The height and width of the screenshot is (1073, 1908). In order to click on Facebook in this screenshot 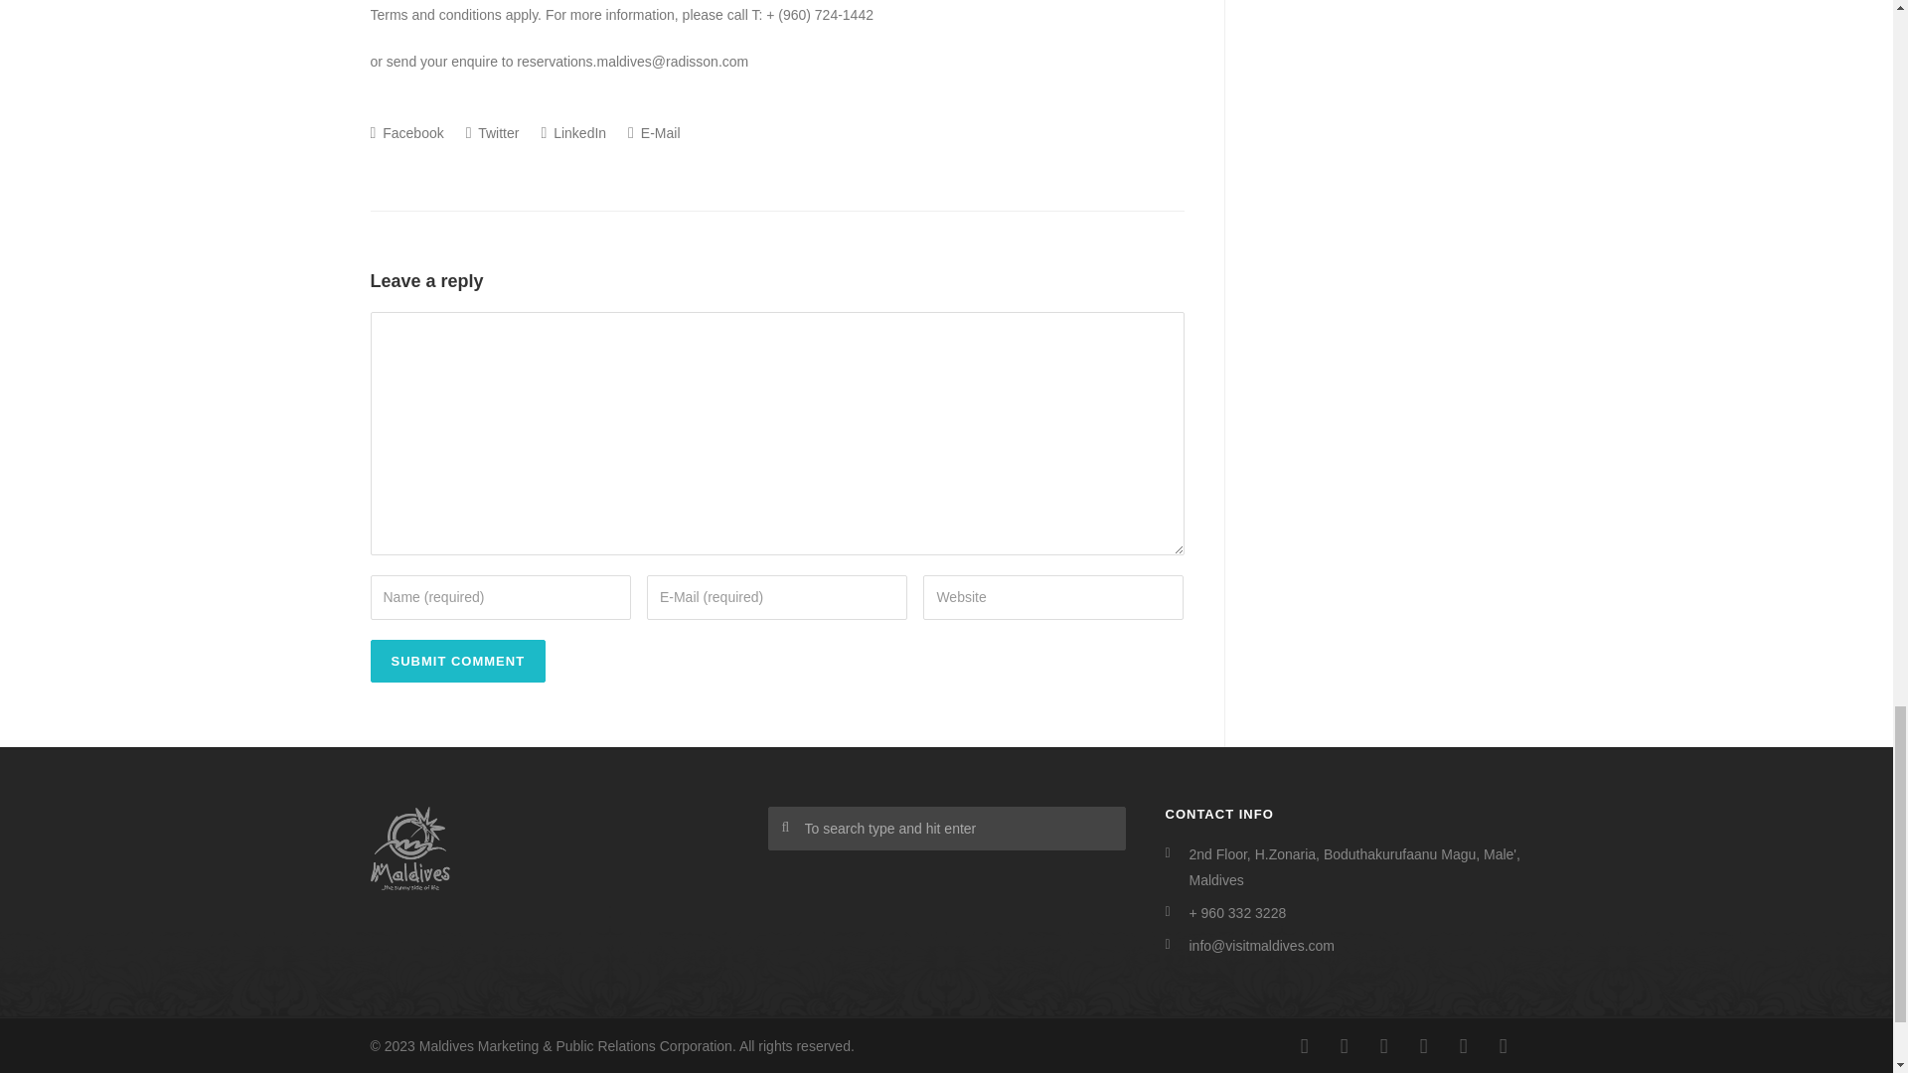, I will do `click(1304, 1045)`.